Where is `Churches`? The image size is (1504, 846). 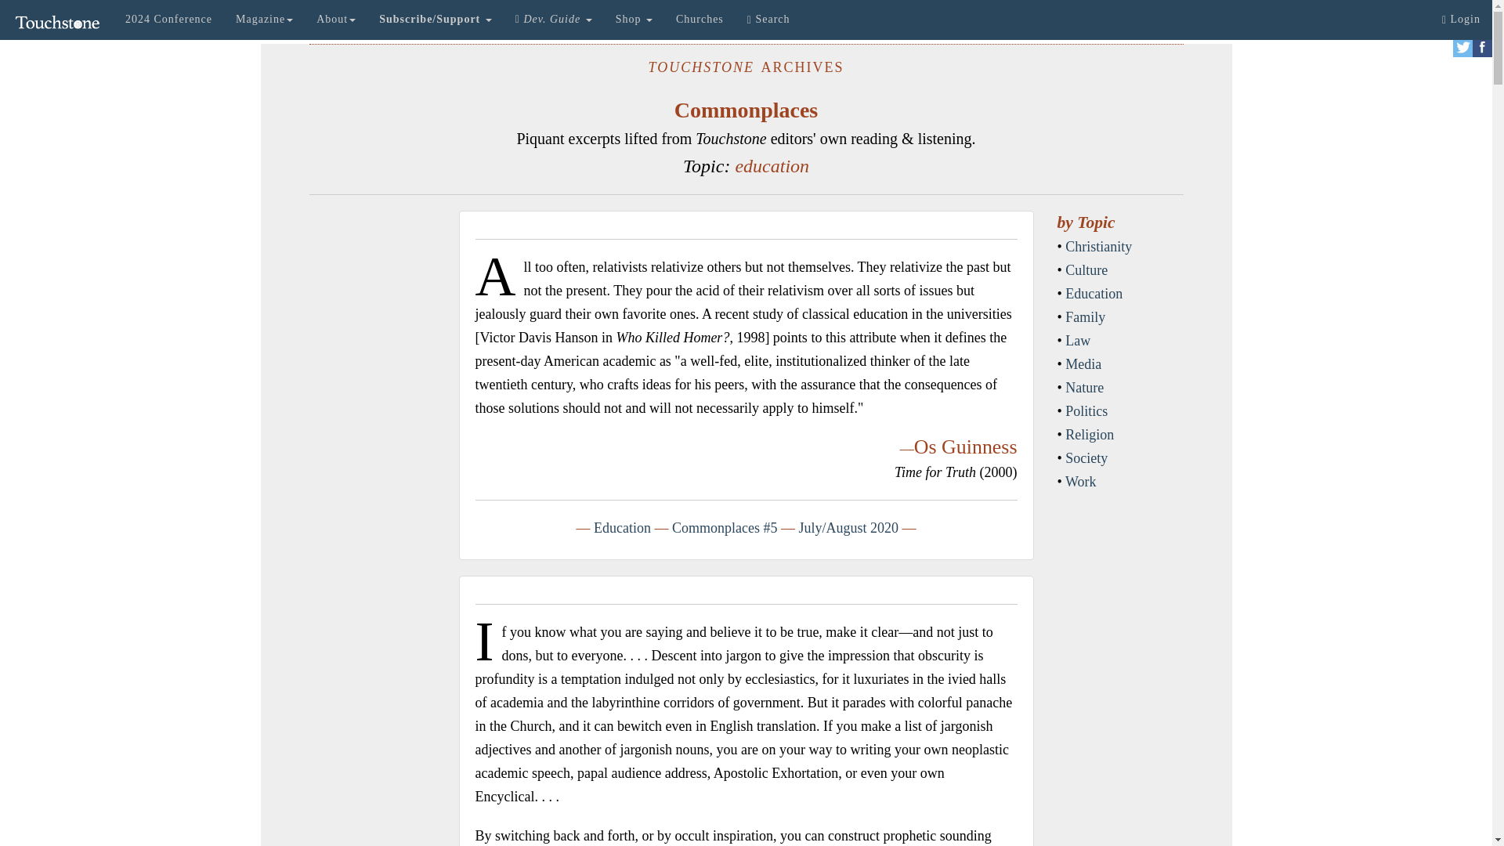 Churches is located at coordinates (700, 19).